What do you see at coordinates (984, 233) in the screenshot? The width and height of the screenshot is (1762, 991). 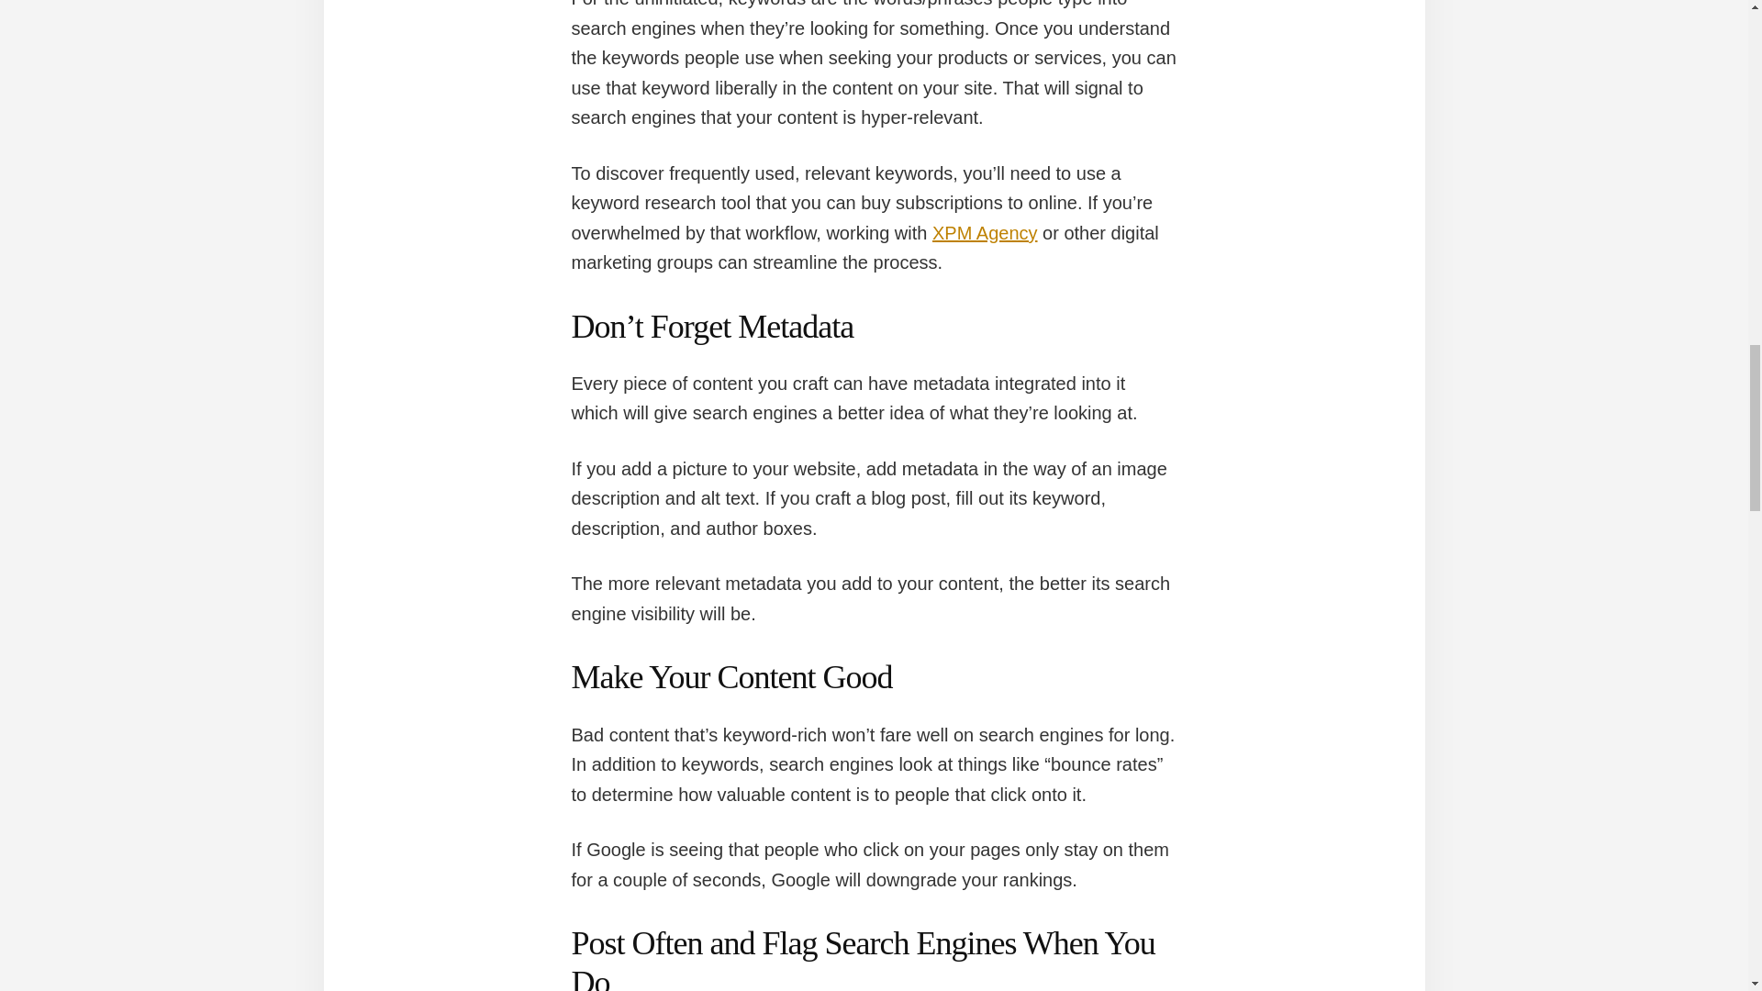 I see `XPM Agency` at bounding box center [984, 233].